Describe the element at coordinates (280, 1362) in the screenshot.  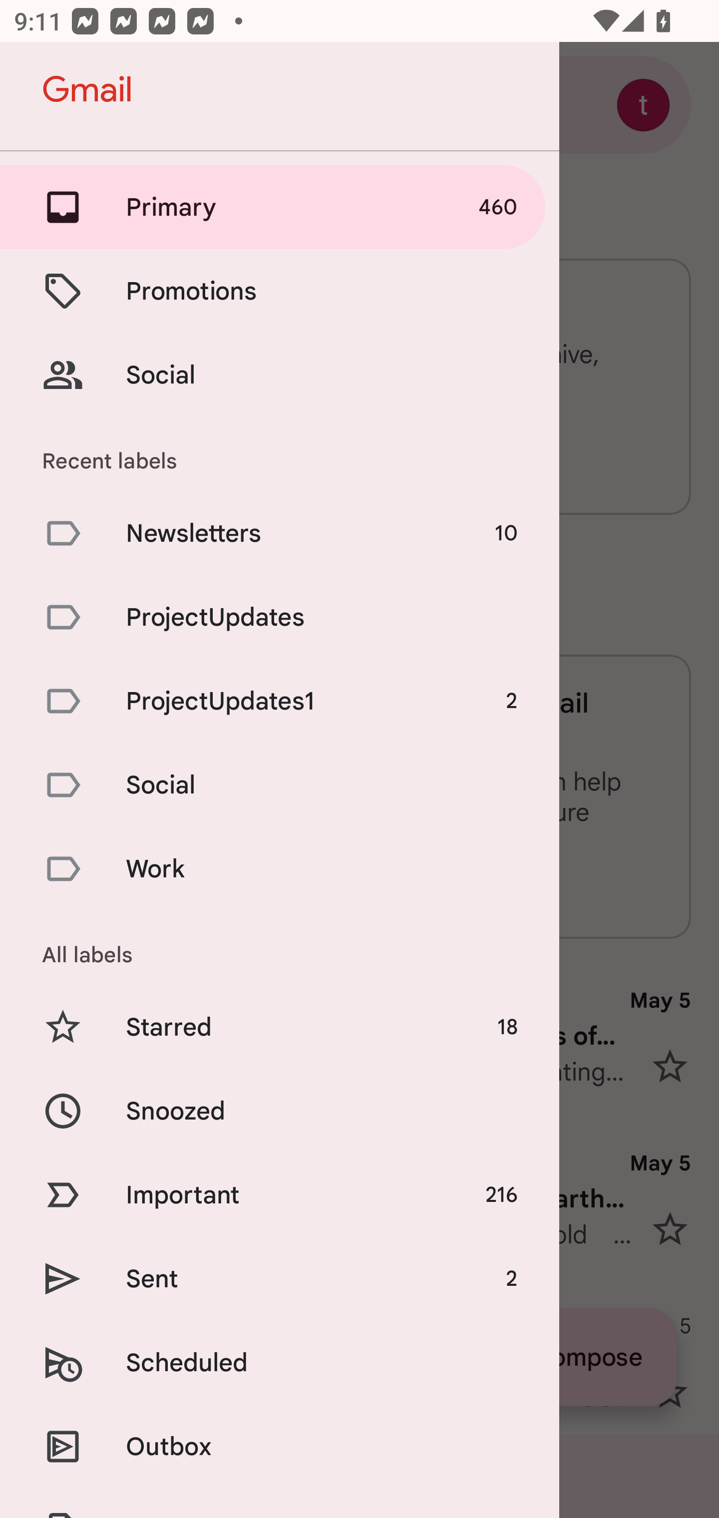
I see `Scheduled` at that location.